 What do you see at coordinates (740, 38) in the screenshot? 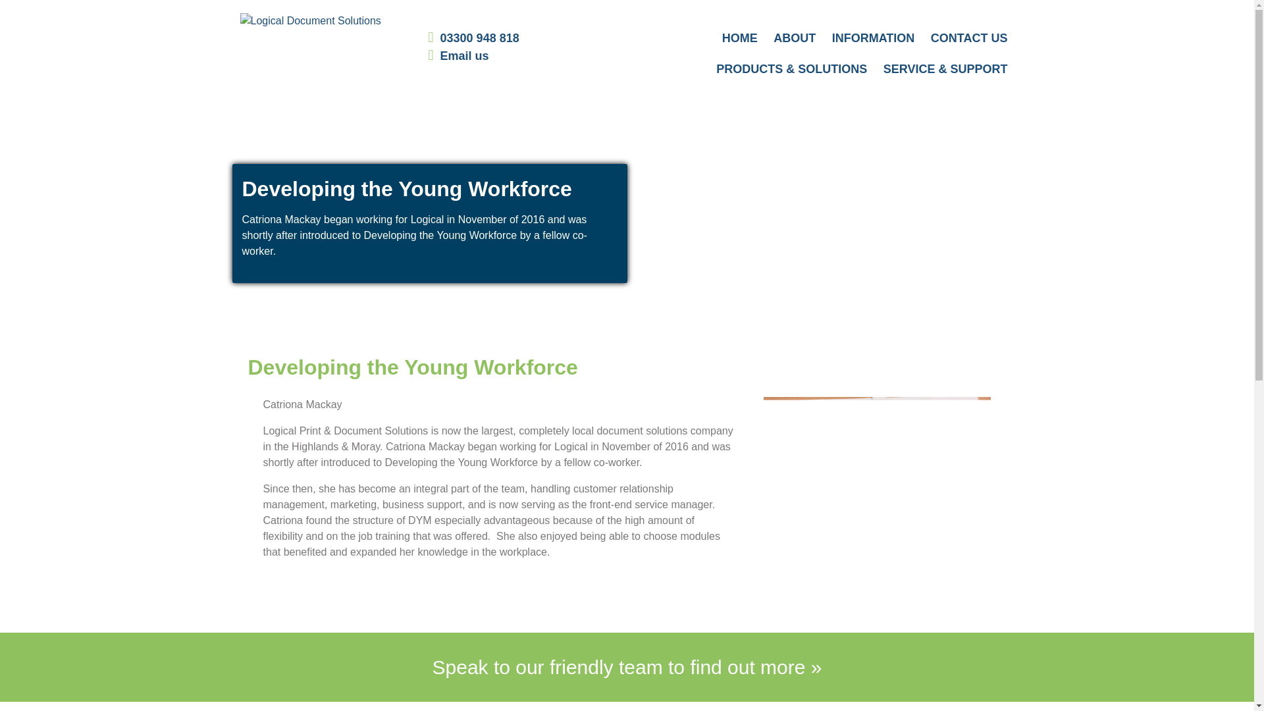
I see `HOME` at bounding box center [740, 38].